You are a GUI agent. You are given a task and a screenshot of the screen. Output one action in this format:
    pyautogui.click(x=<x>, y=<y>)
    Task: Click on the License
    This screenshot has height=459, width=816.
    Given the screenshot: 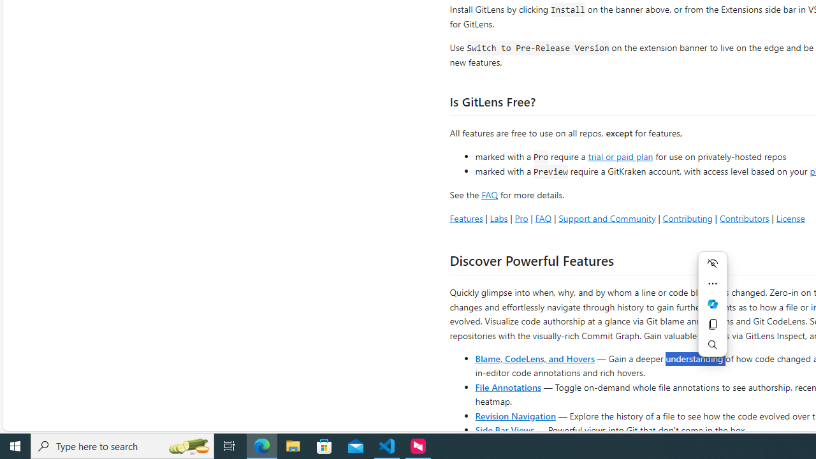 What is the action you would take?
    pyautogui.click(x=790, y=218)
    